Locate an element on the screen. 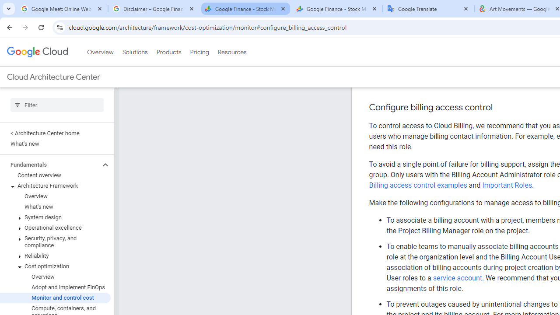 The height and width of the screenshot is (315, 560). System design is located at coordinates (55, 179).